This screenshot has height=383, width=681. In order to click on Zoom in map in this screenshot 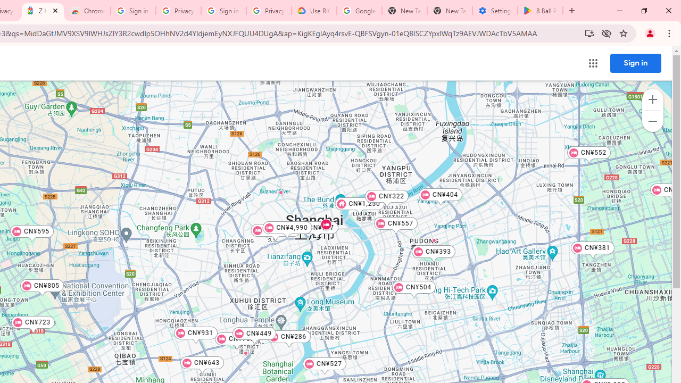, I will do `click(652, 99)`.